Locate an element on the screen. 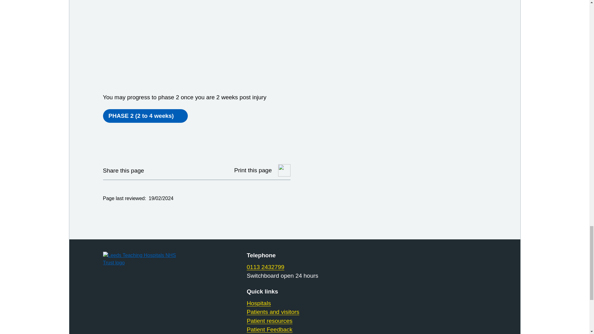  Share via Email is located at coordinates (188, 170).